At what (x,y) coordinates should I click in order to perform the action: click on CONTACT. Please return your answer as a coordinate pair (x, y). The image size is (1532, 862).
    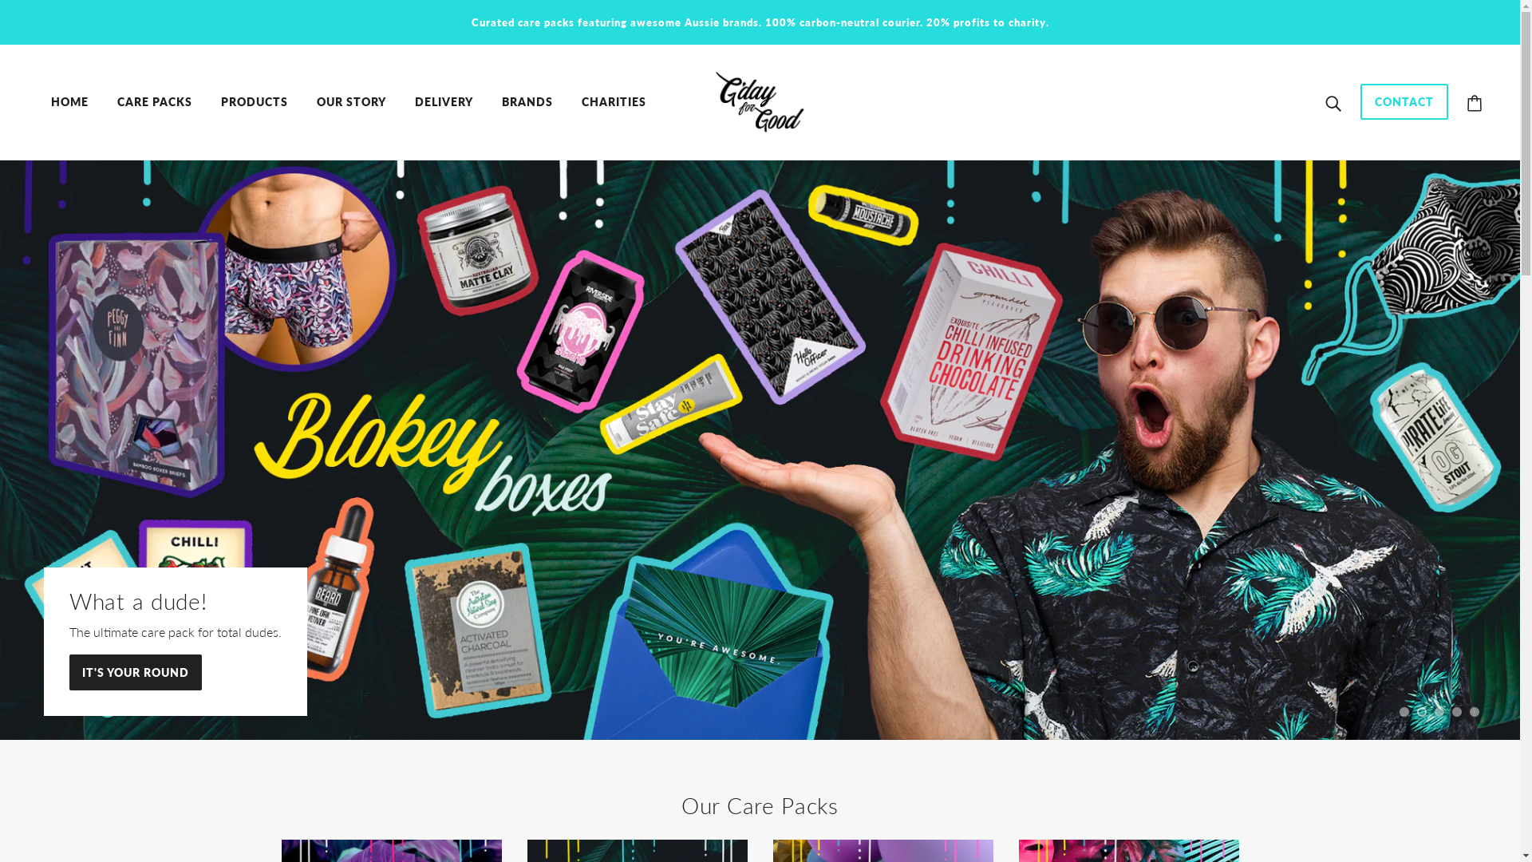
    Looking at the image, I should click on (1404, 110).